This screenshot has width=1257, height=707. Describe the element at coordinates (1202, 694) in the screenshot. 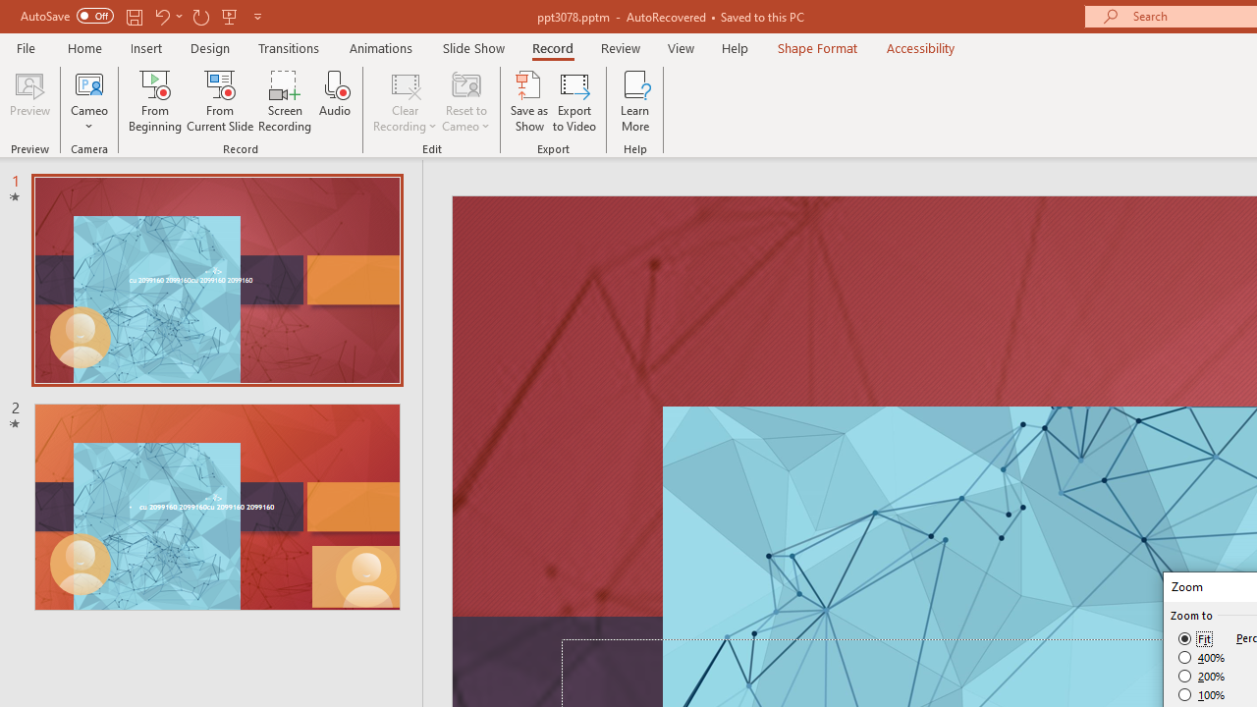

I see `100%` at that location.